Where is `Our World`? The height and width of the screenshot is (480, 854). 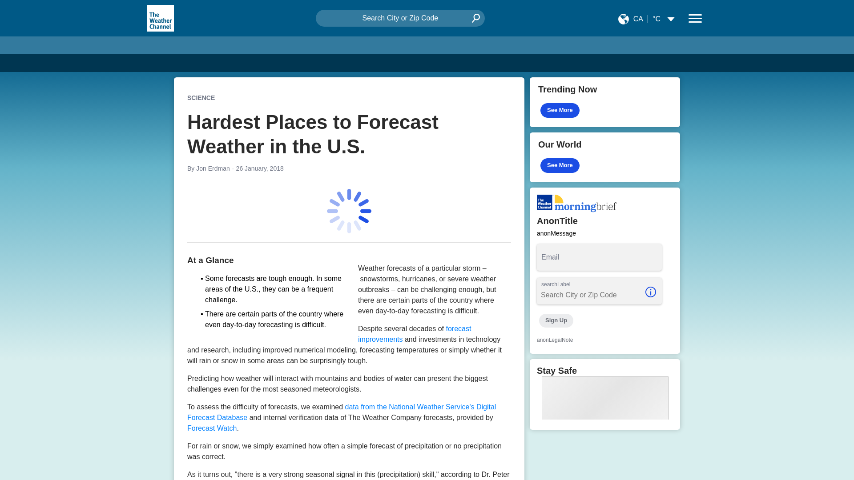
Our World is located at coordinates (604, 157).